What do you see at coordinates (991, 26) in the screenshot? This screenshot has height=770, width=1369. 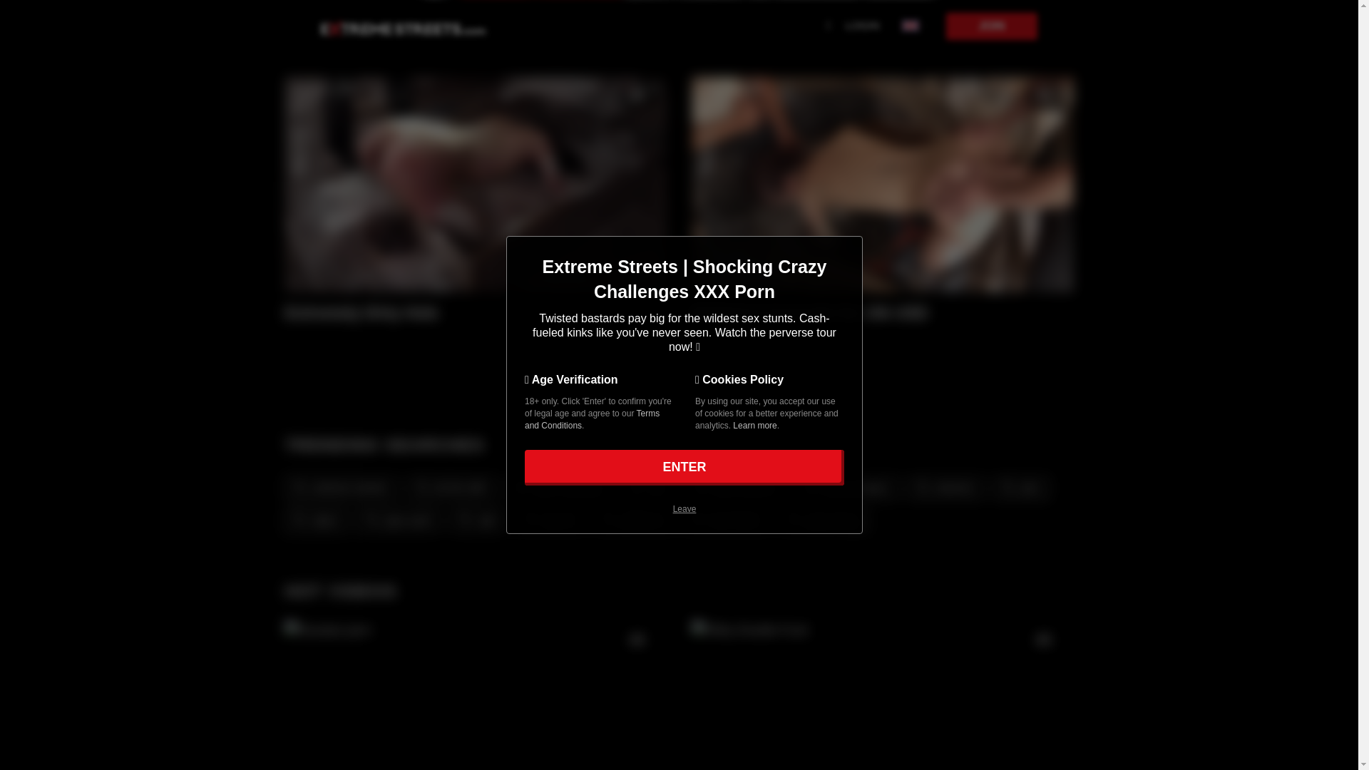 I see `JOIN` at bounding box center [991, 26].